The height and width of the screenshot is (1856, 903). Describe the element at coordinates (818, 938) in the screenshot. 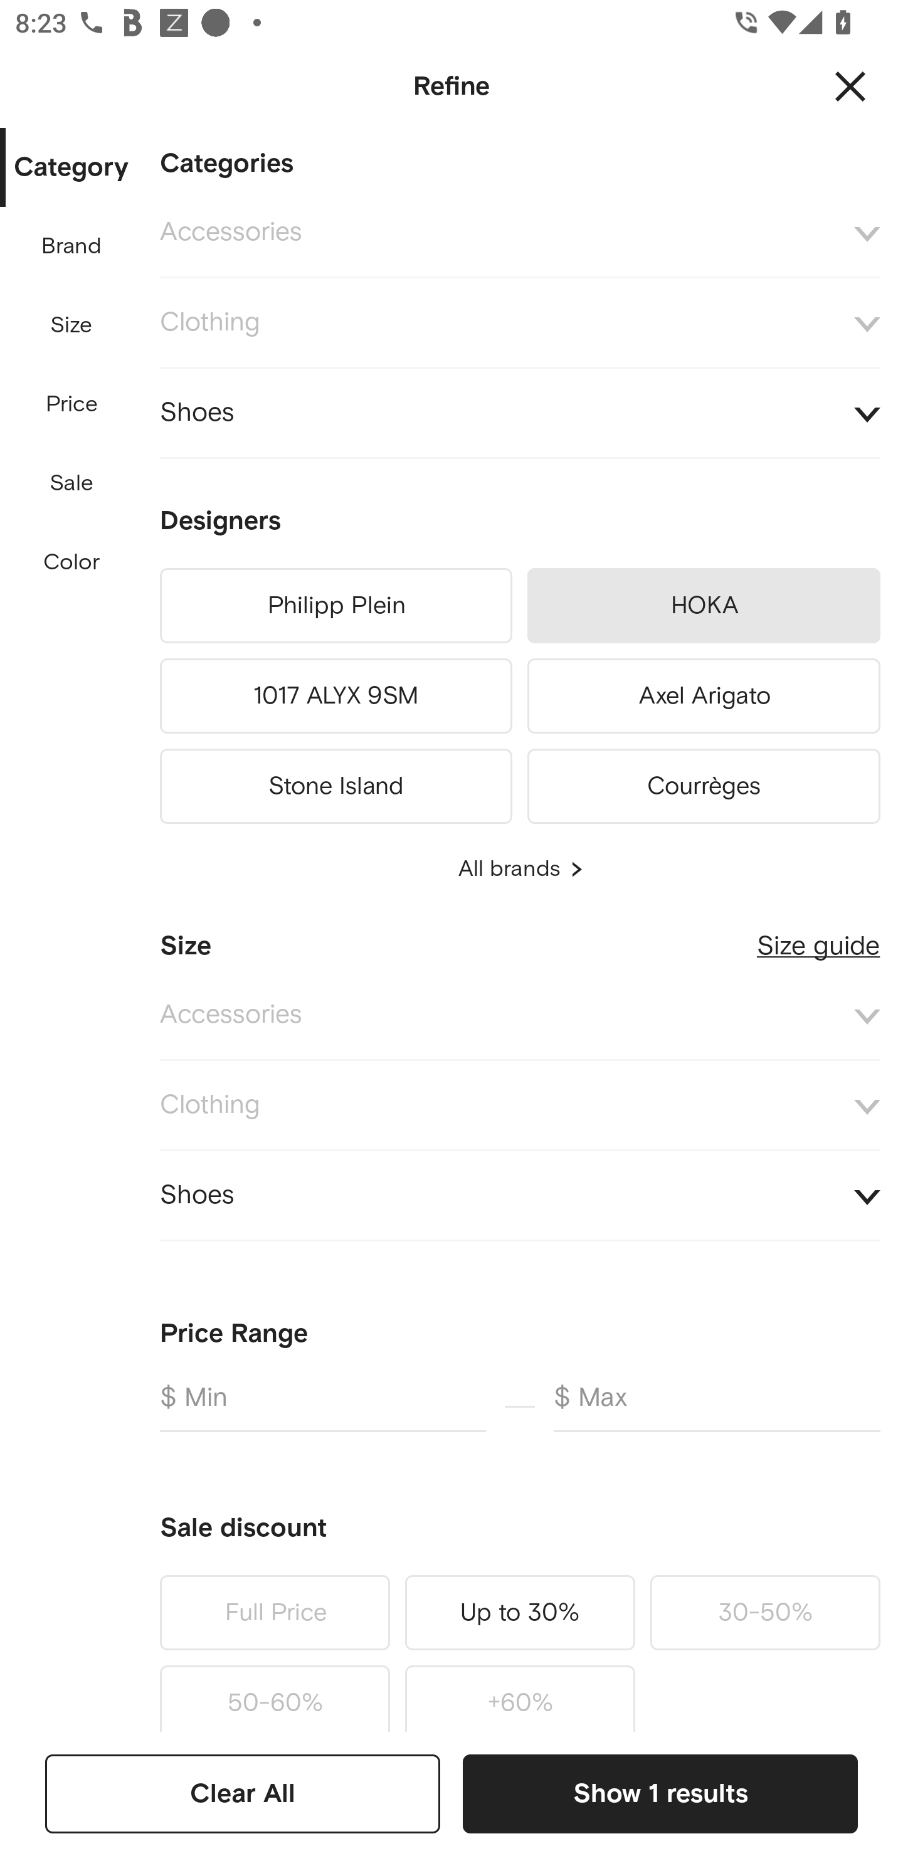

I see `Size guide` at that location.